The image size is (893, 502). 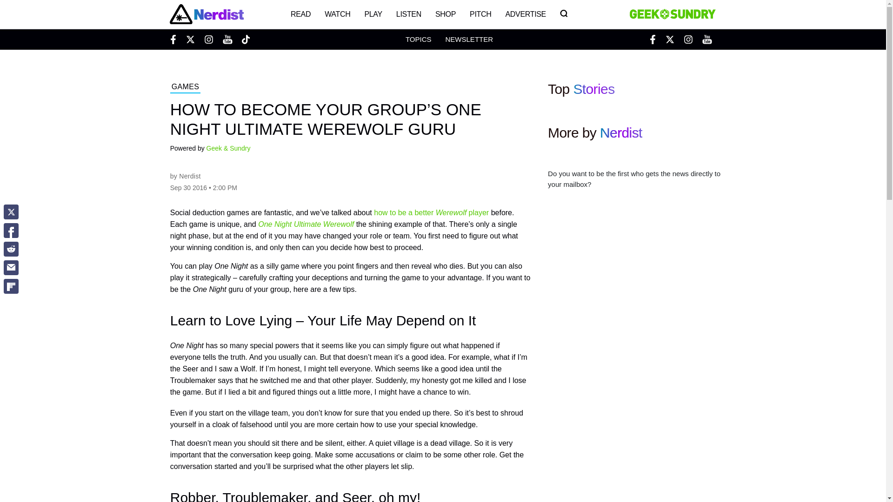 I want to click on GAMES, so click(x=185, y=88).